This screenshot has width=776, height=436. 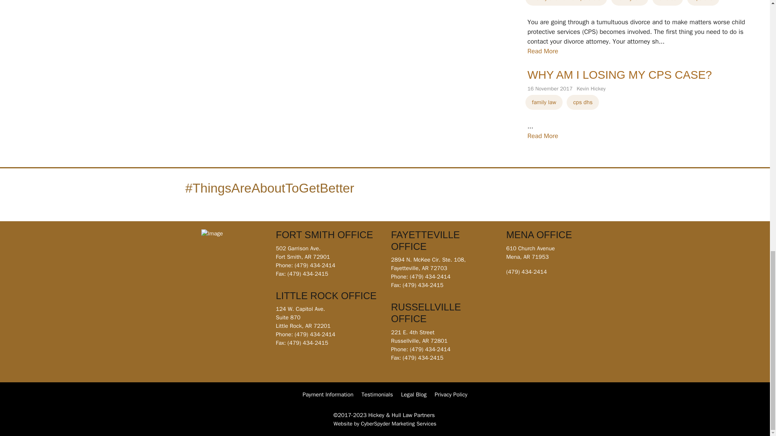 I want to click on Twitter, so click(x=493, y=193).